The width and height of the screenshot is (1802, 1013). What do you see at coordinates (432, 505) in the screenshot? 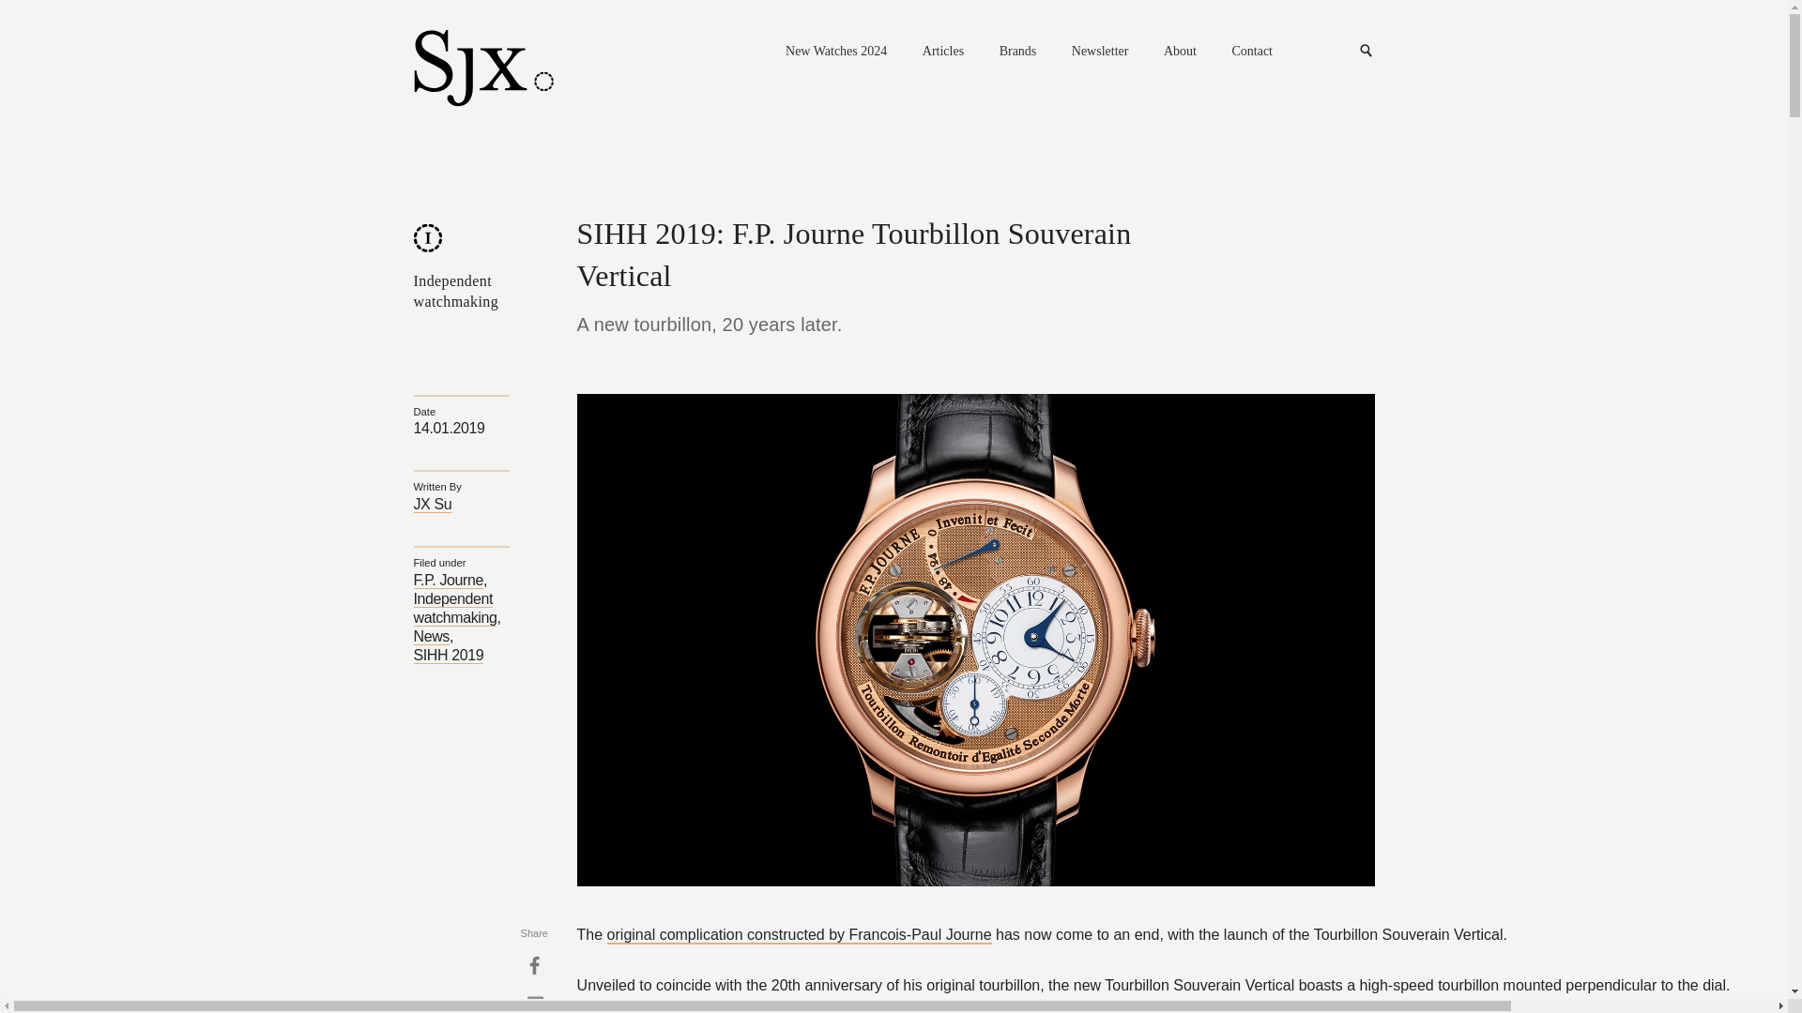
I see `Posts by JX Su` at bounding box center [432, 505].